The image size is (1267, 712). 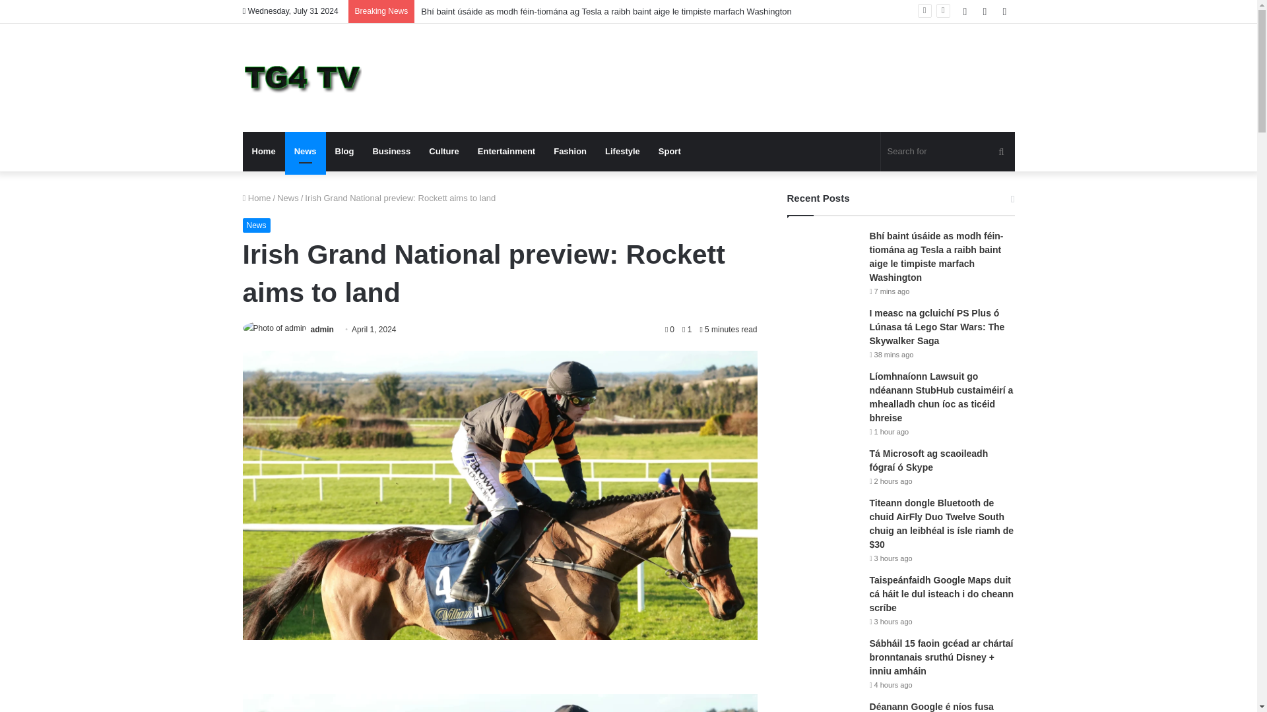 What do you see at coordinates (443, 152) in the screenshot?
I see `Culture` at bounding box center [443, 152].